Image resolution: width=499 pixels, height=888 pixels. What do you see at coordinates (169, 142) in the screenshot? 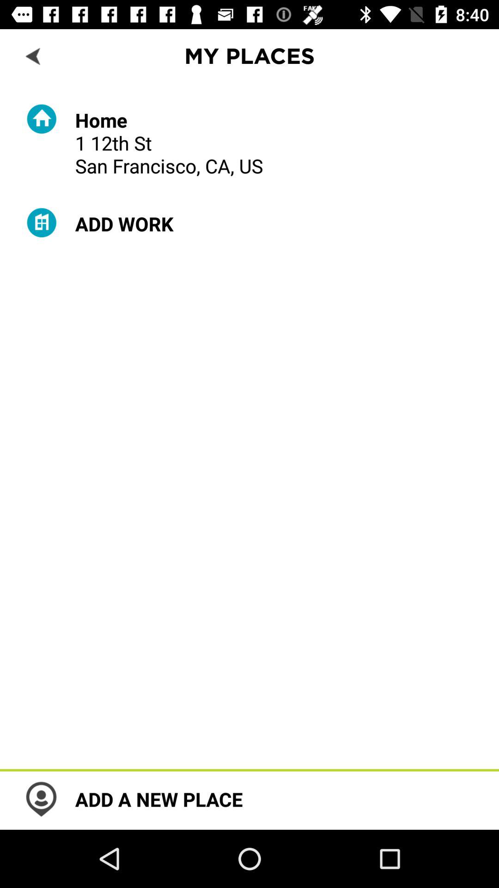
I see `turn off the item above the add work` at bounding box center [169, 142].